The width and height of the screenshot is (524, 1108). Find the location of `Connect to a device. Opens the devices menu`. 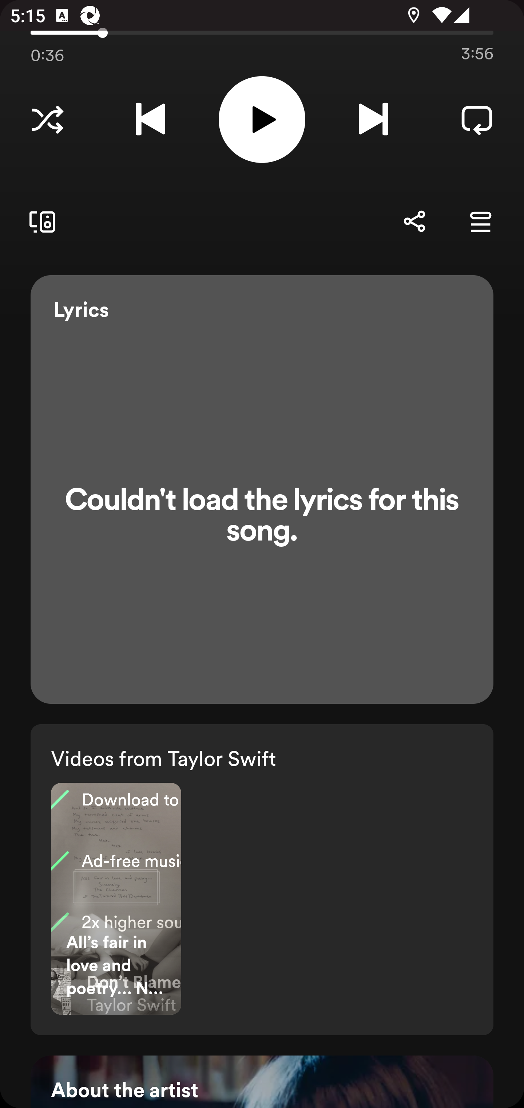

Connect to a device. Opens the devices menu is located at coordinates (39, 222).